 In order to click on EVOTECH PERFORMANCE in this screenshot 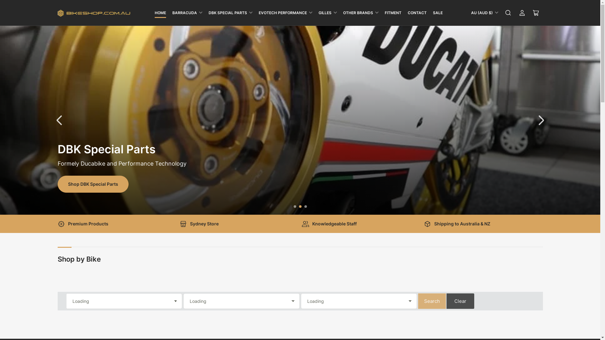, I will do `click(285, 13)`.